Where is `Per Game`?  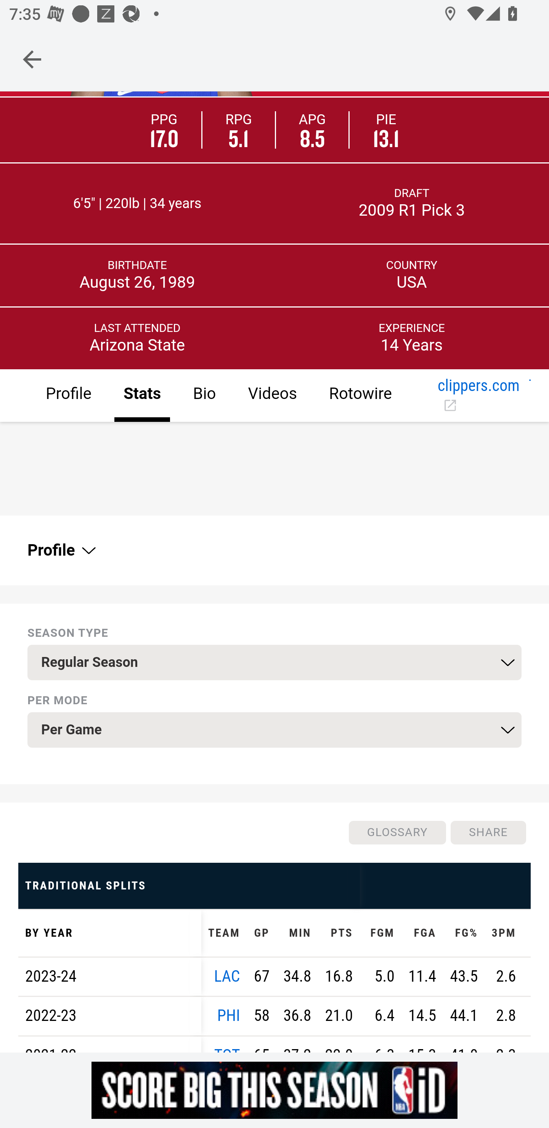 Per Game is located at coordinates (274, 730).